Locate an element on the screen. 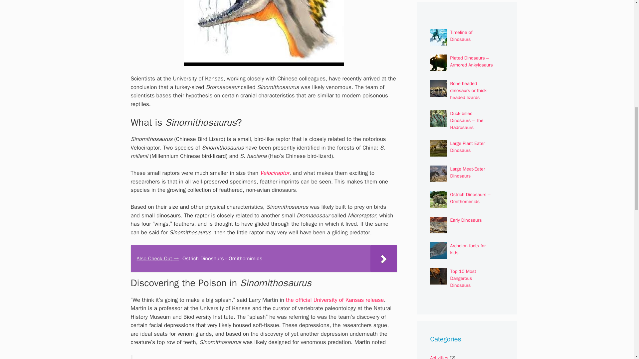 The image size is (639, 359). Bone-headed dinosaurs or thick-headed lizards is located at coordinates (469, 90).